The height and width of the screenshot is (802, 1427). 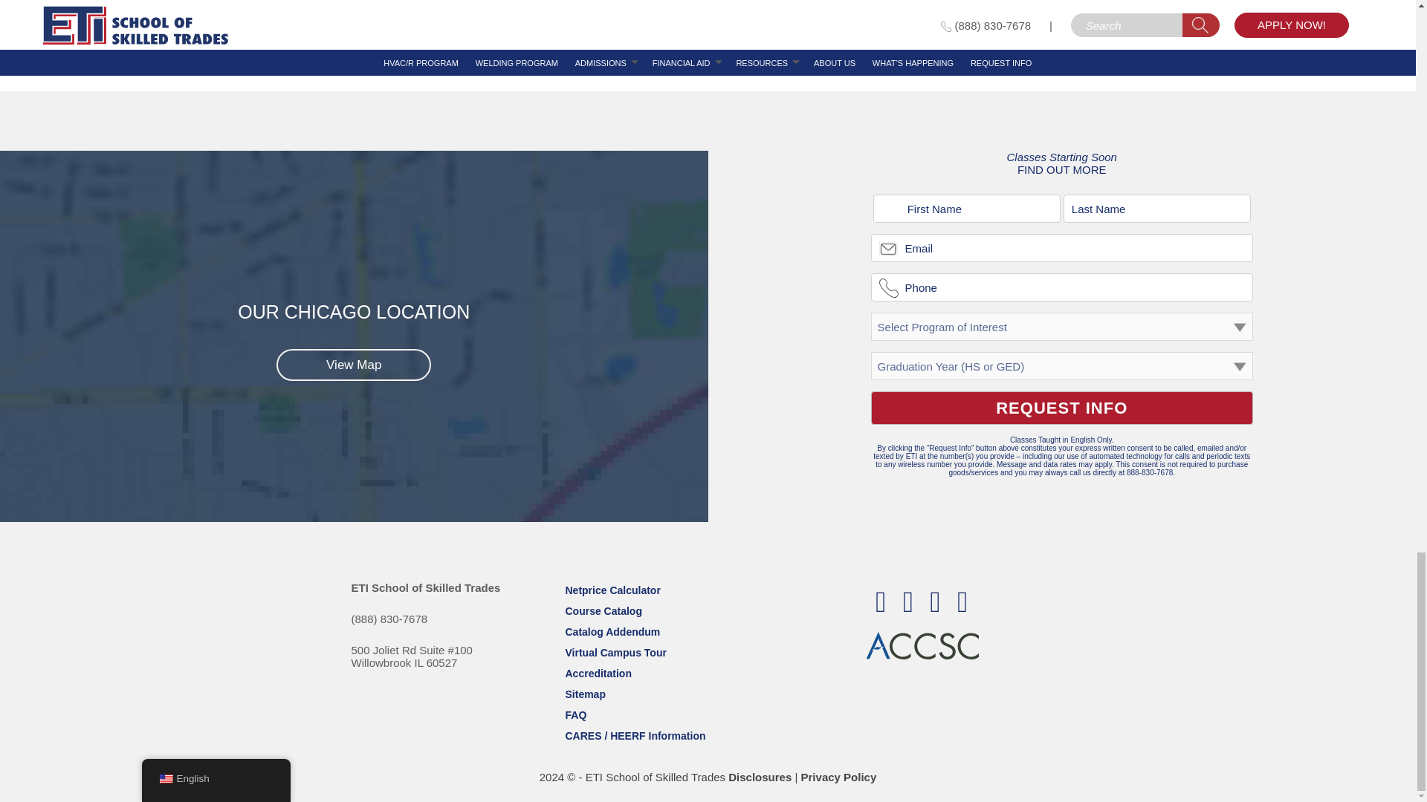 I want to click on Netprice Calculator, so click(x=1061, y=408).